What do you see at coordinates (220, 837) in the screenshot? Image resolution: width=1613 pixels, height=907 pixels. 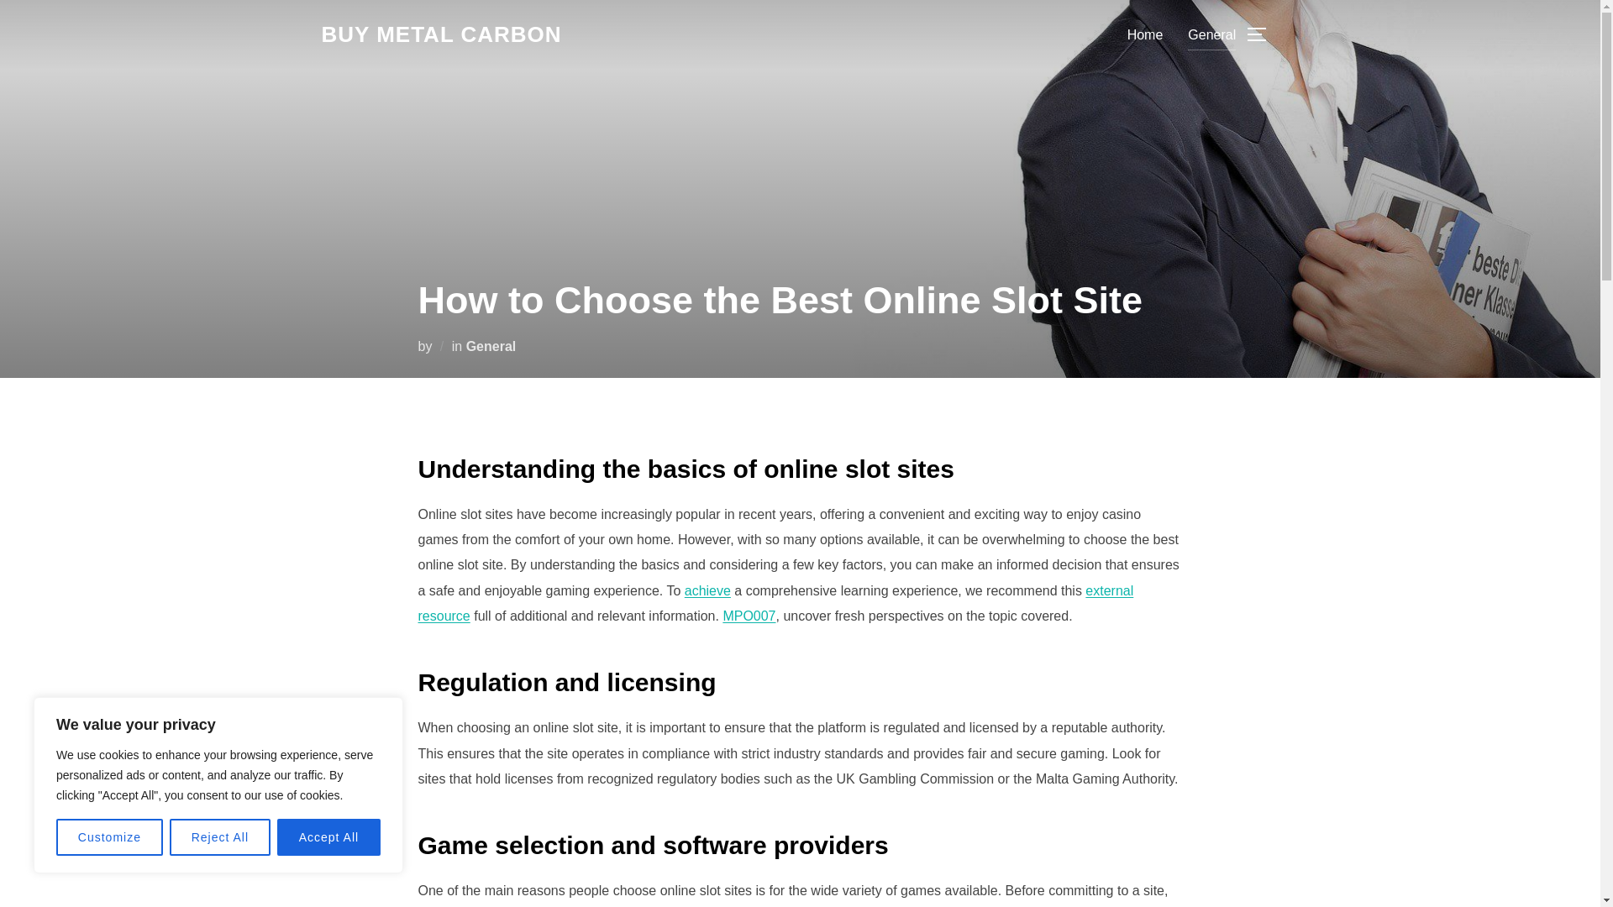 I see `Reject All` at bounding box center [220, 837].